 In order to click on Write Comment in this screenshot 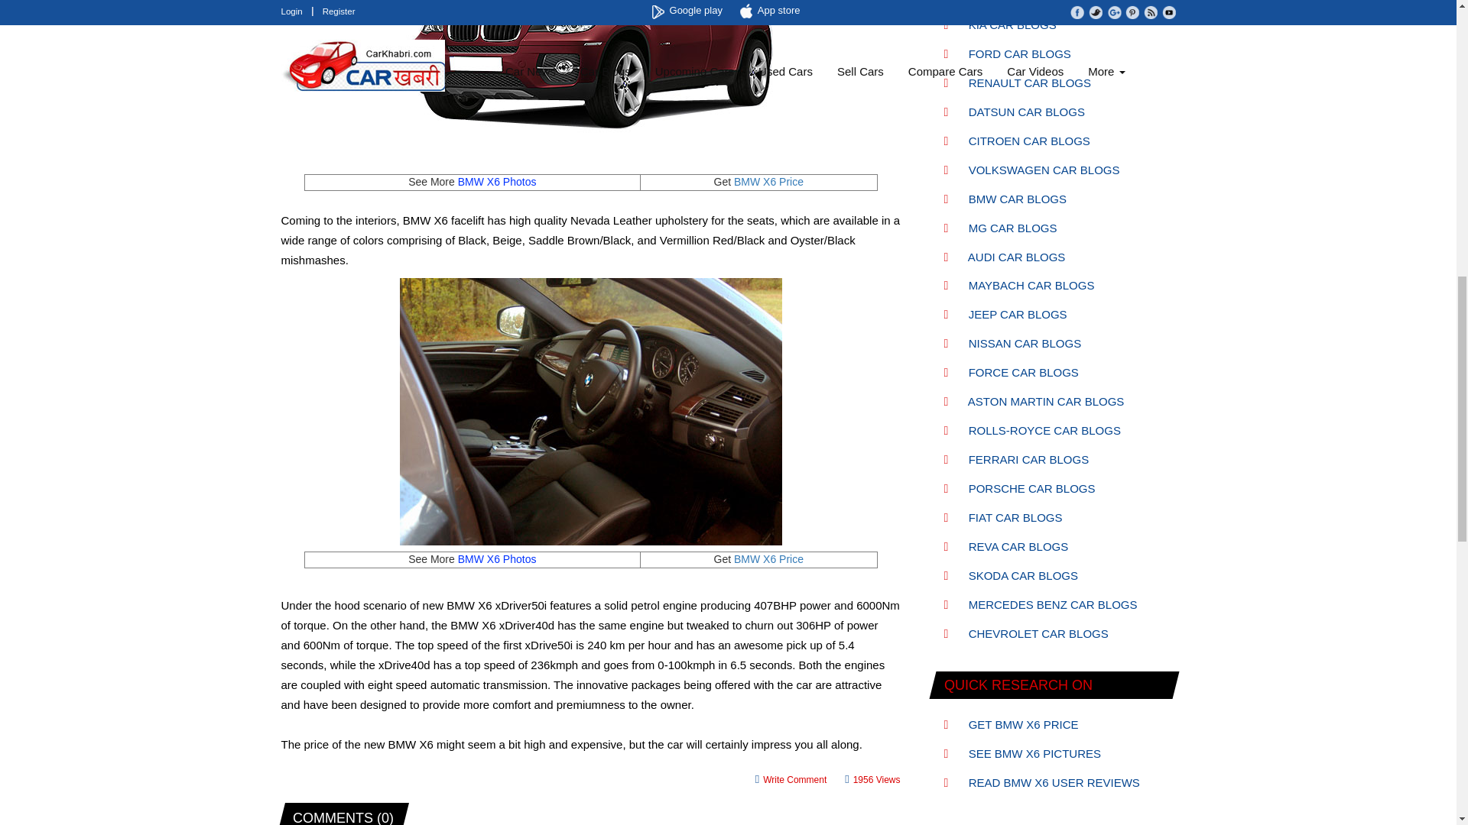, I will do `click(791, 779)`.